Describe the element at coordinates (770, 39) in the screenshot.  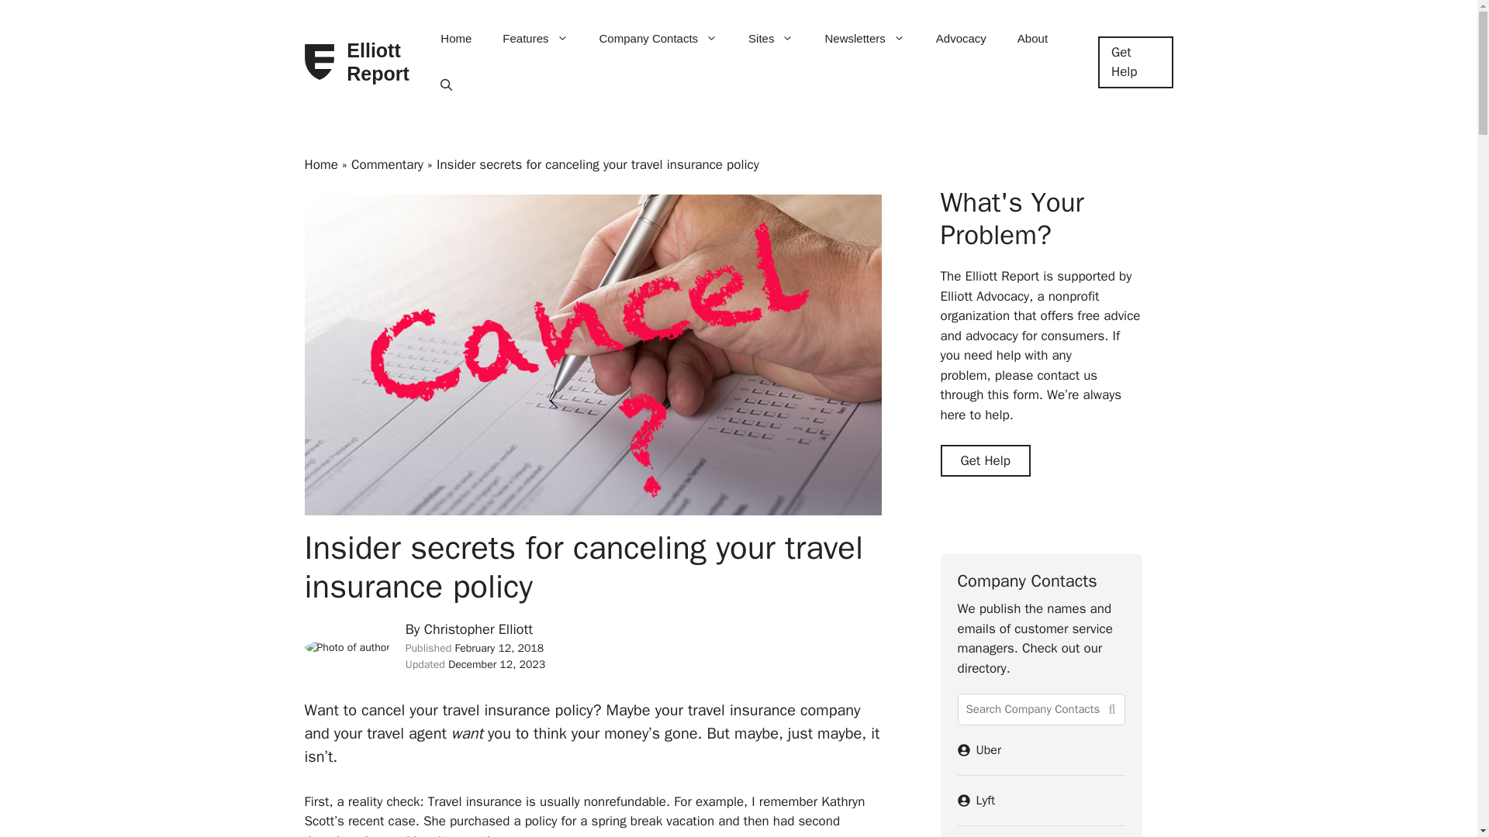
I see `Sites` at that location.